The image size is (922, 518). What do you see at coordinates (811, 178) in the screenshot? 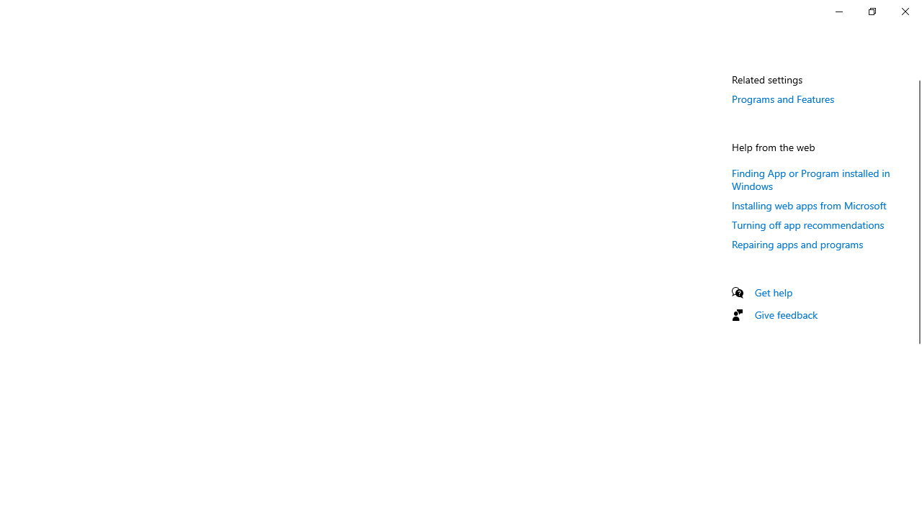
I see `Finding App or Program installed in Windows` at bounding box center [811, 178].